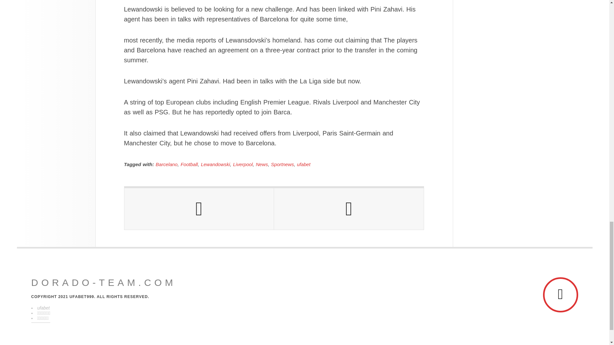 The height and width of the screenshot is (345, 614). I want to click on Previous Post, so click(199, 209).